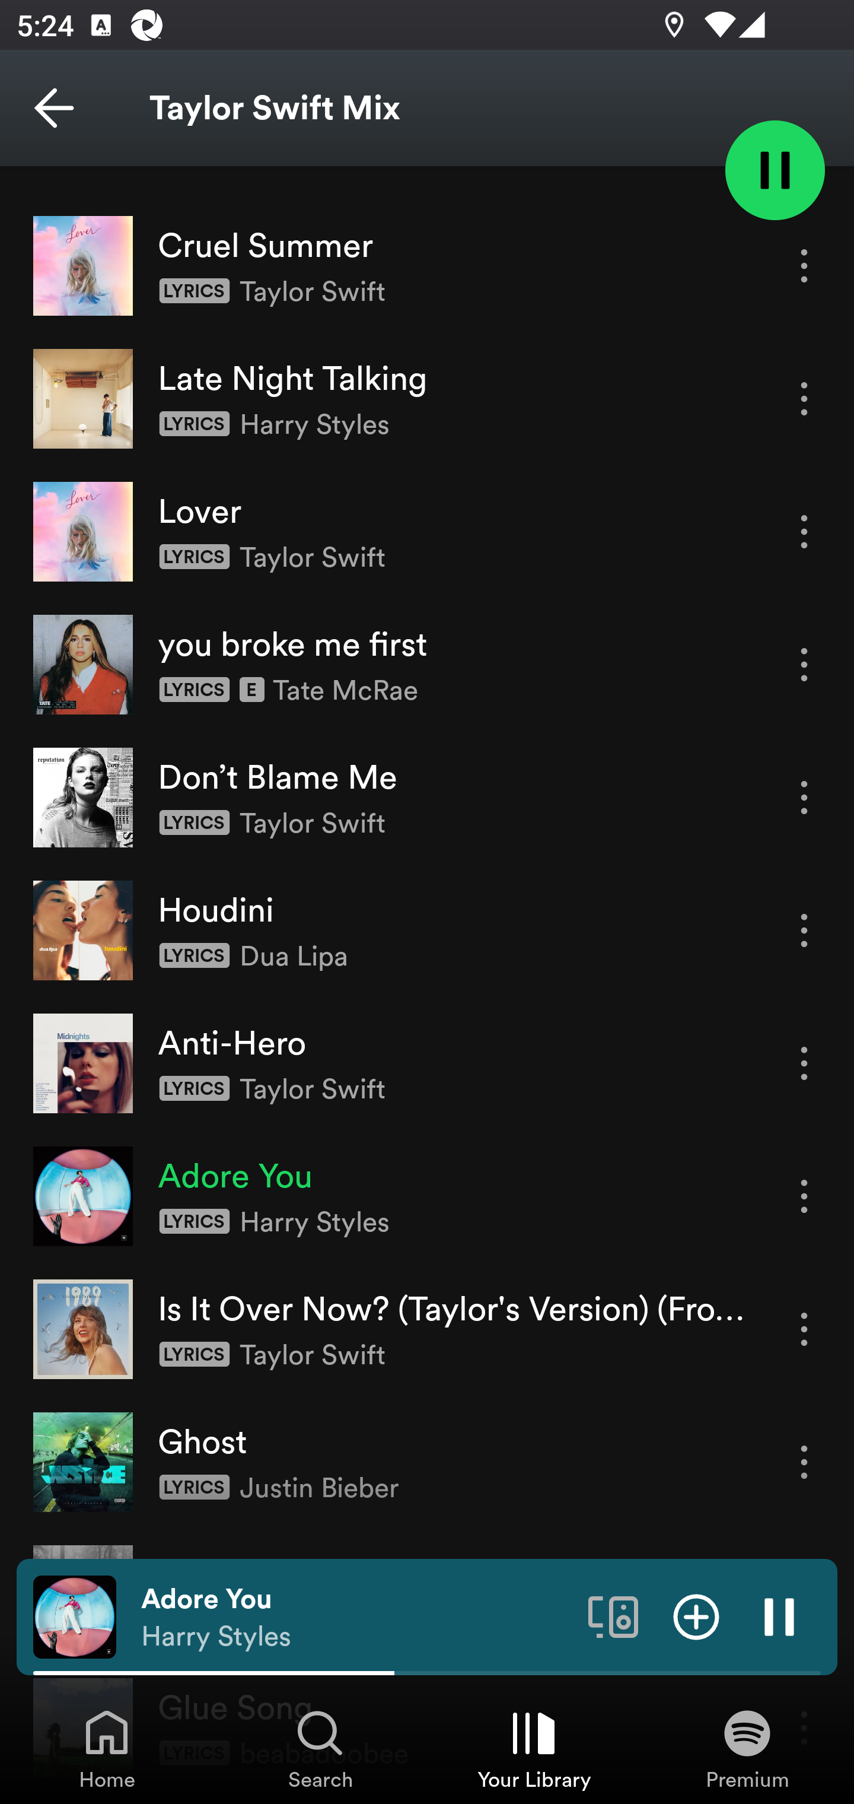 This screenshot has height=1804, width=854. I want to click on Search, Tab 2 of 4 Search Search, so click(320, 1748).